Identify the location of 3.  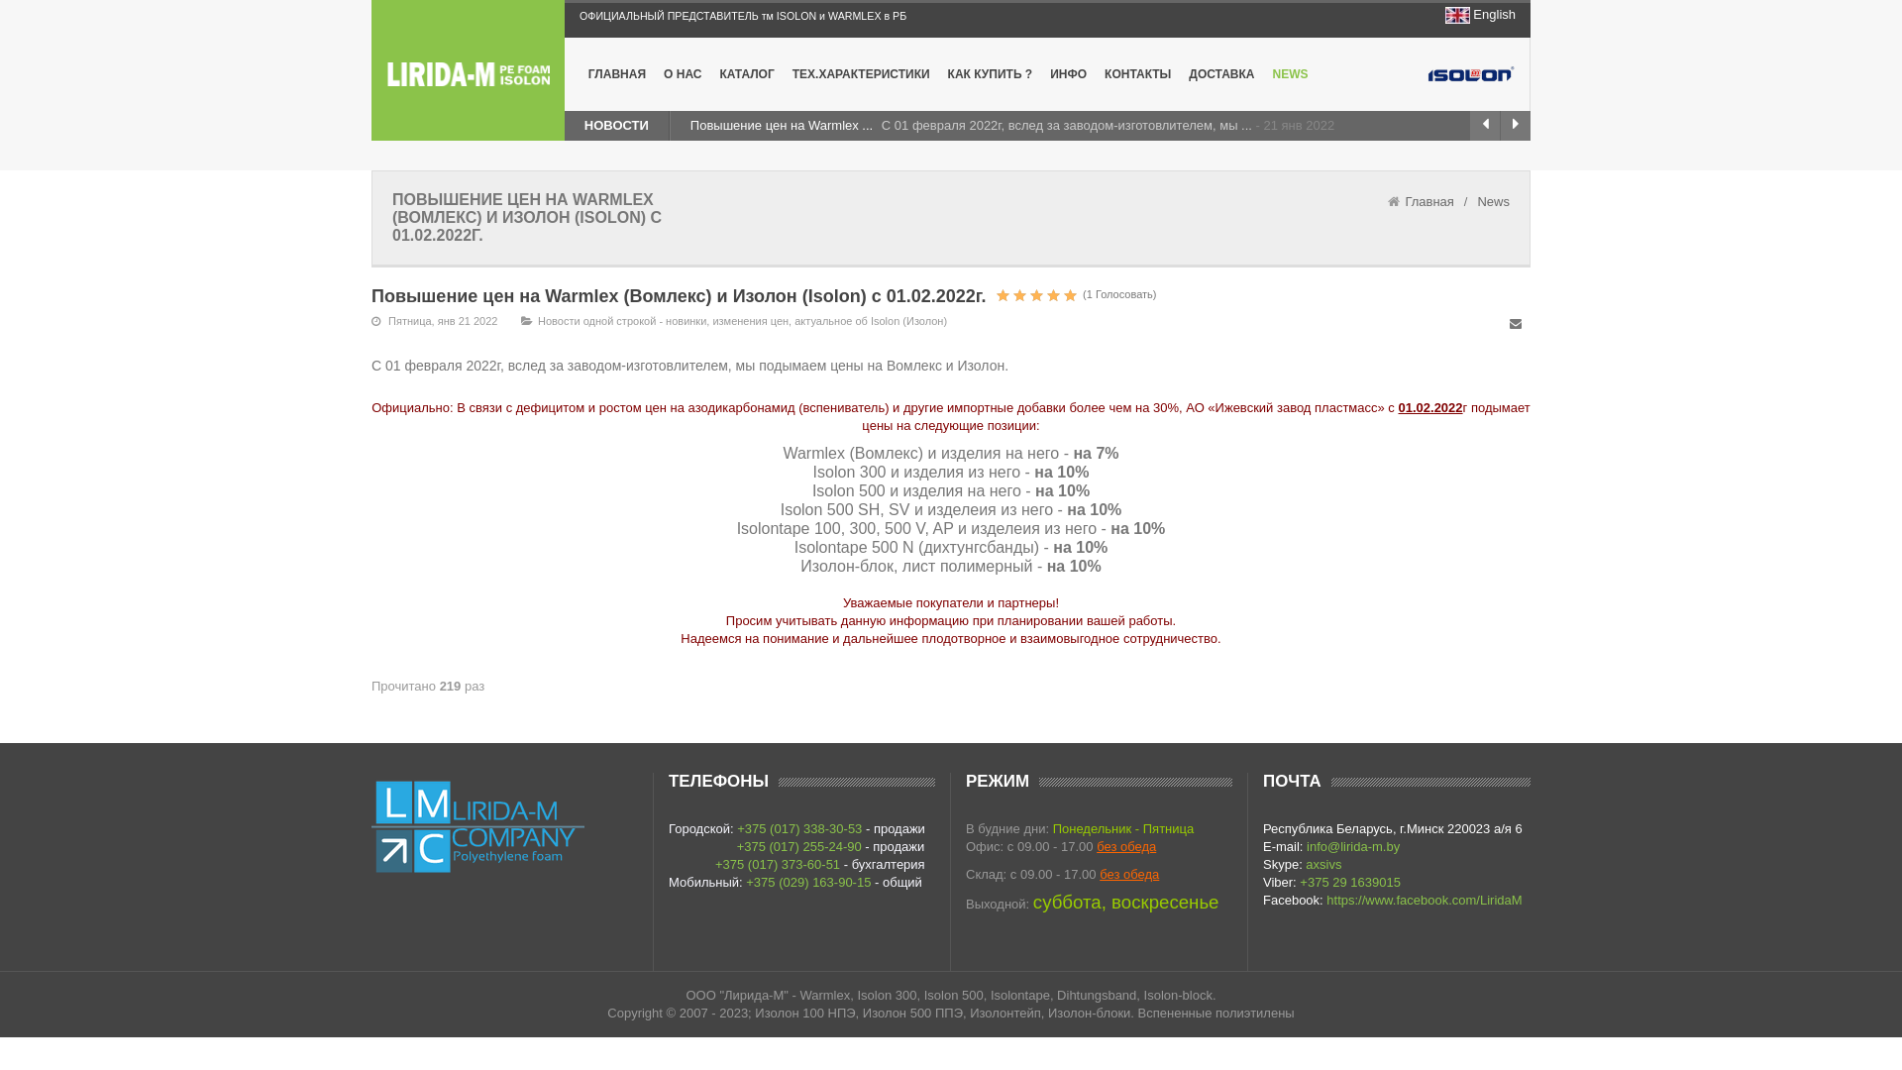
(1020, 295).